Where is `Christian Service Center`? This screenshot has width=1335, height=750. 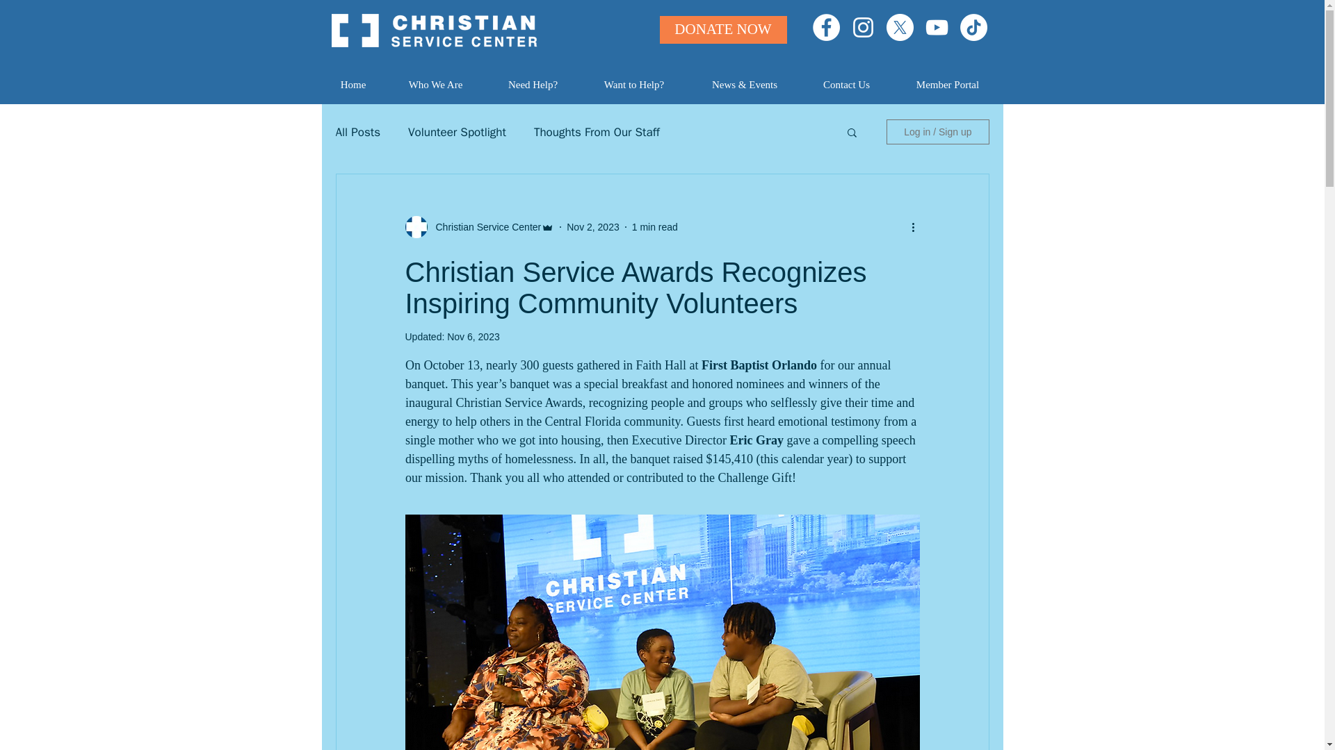
Christian Service Center is located at coordinates (484, 226).